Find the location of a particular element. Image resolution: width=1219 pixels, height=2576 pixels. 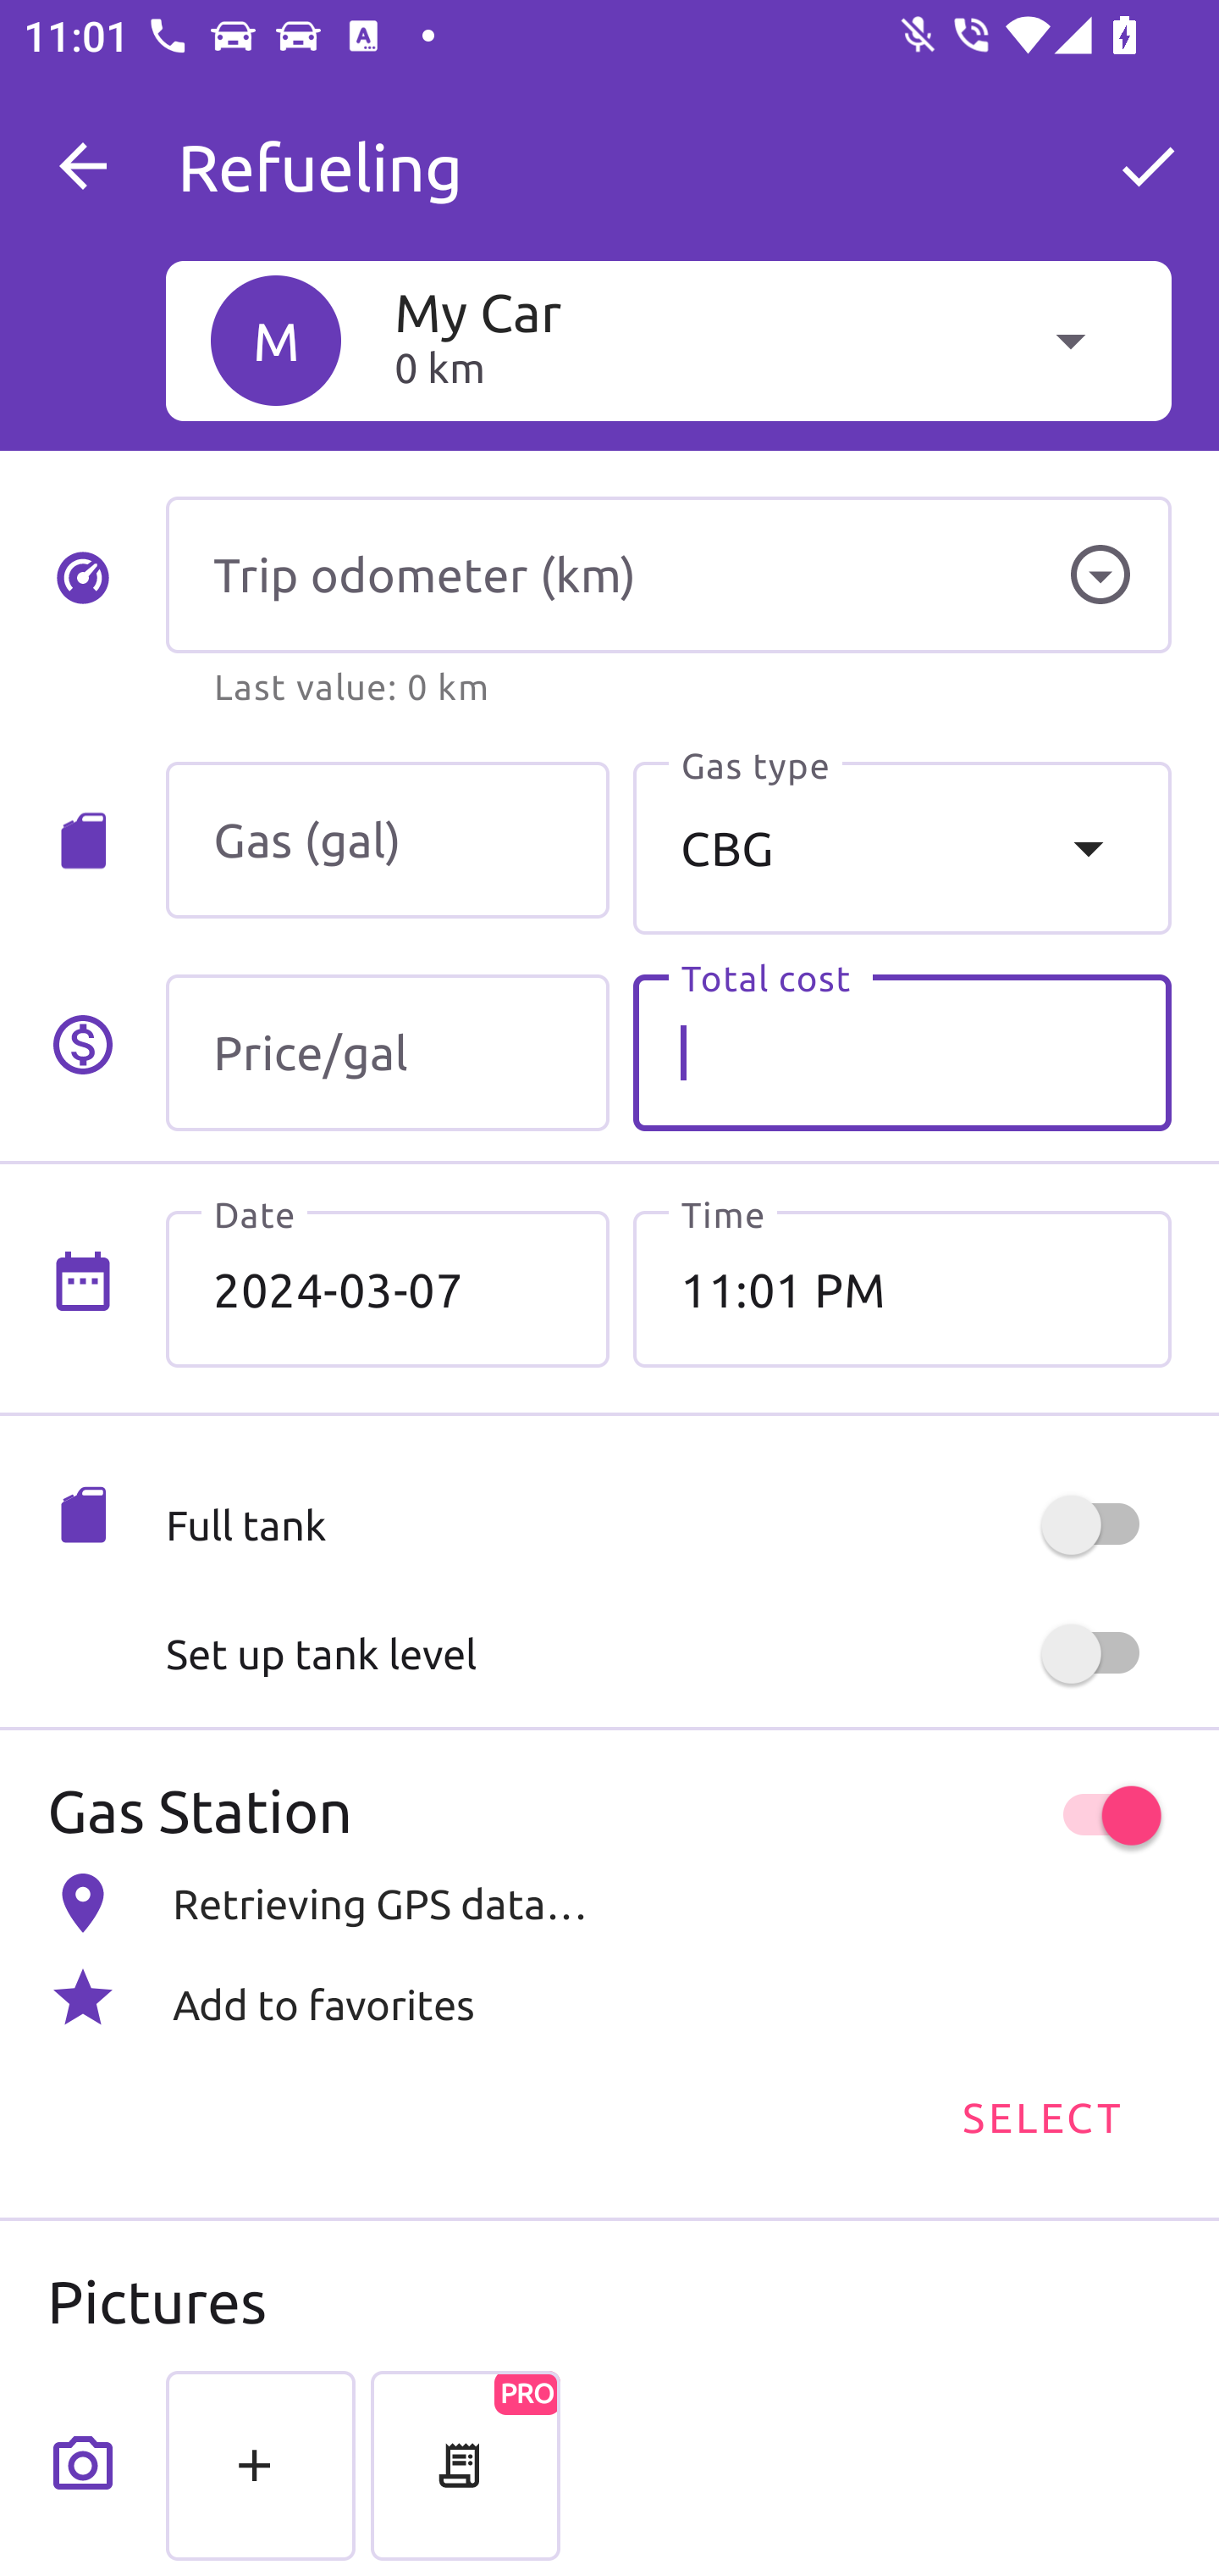

Total cost  is located at coordinates (902, 1052).